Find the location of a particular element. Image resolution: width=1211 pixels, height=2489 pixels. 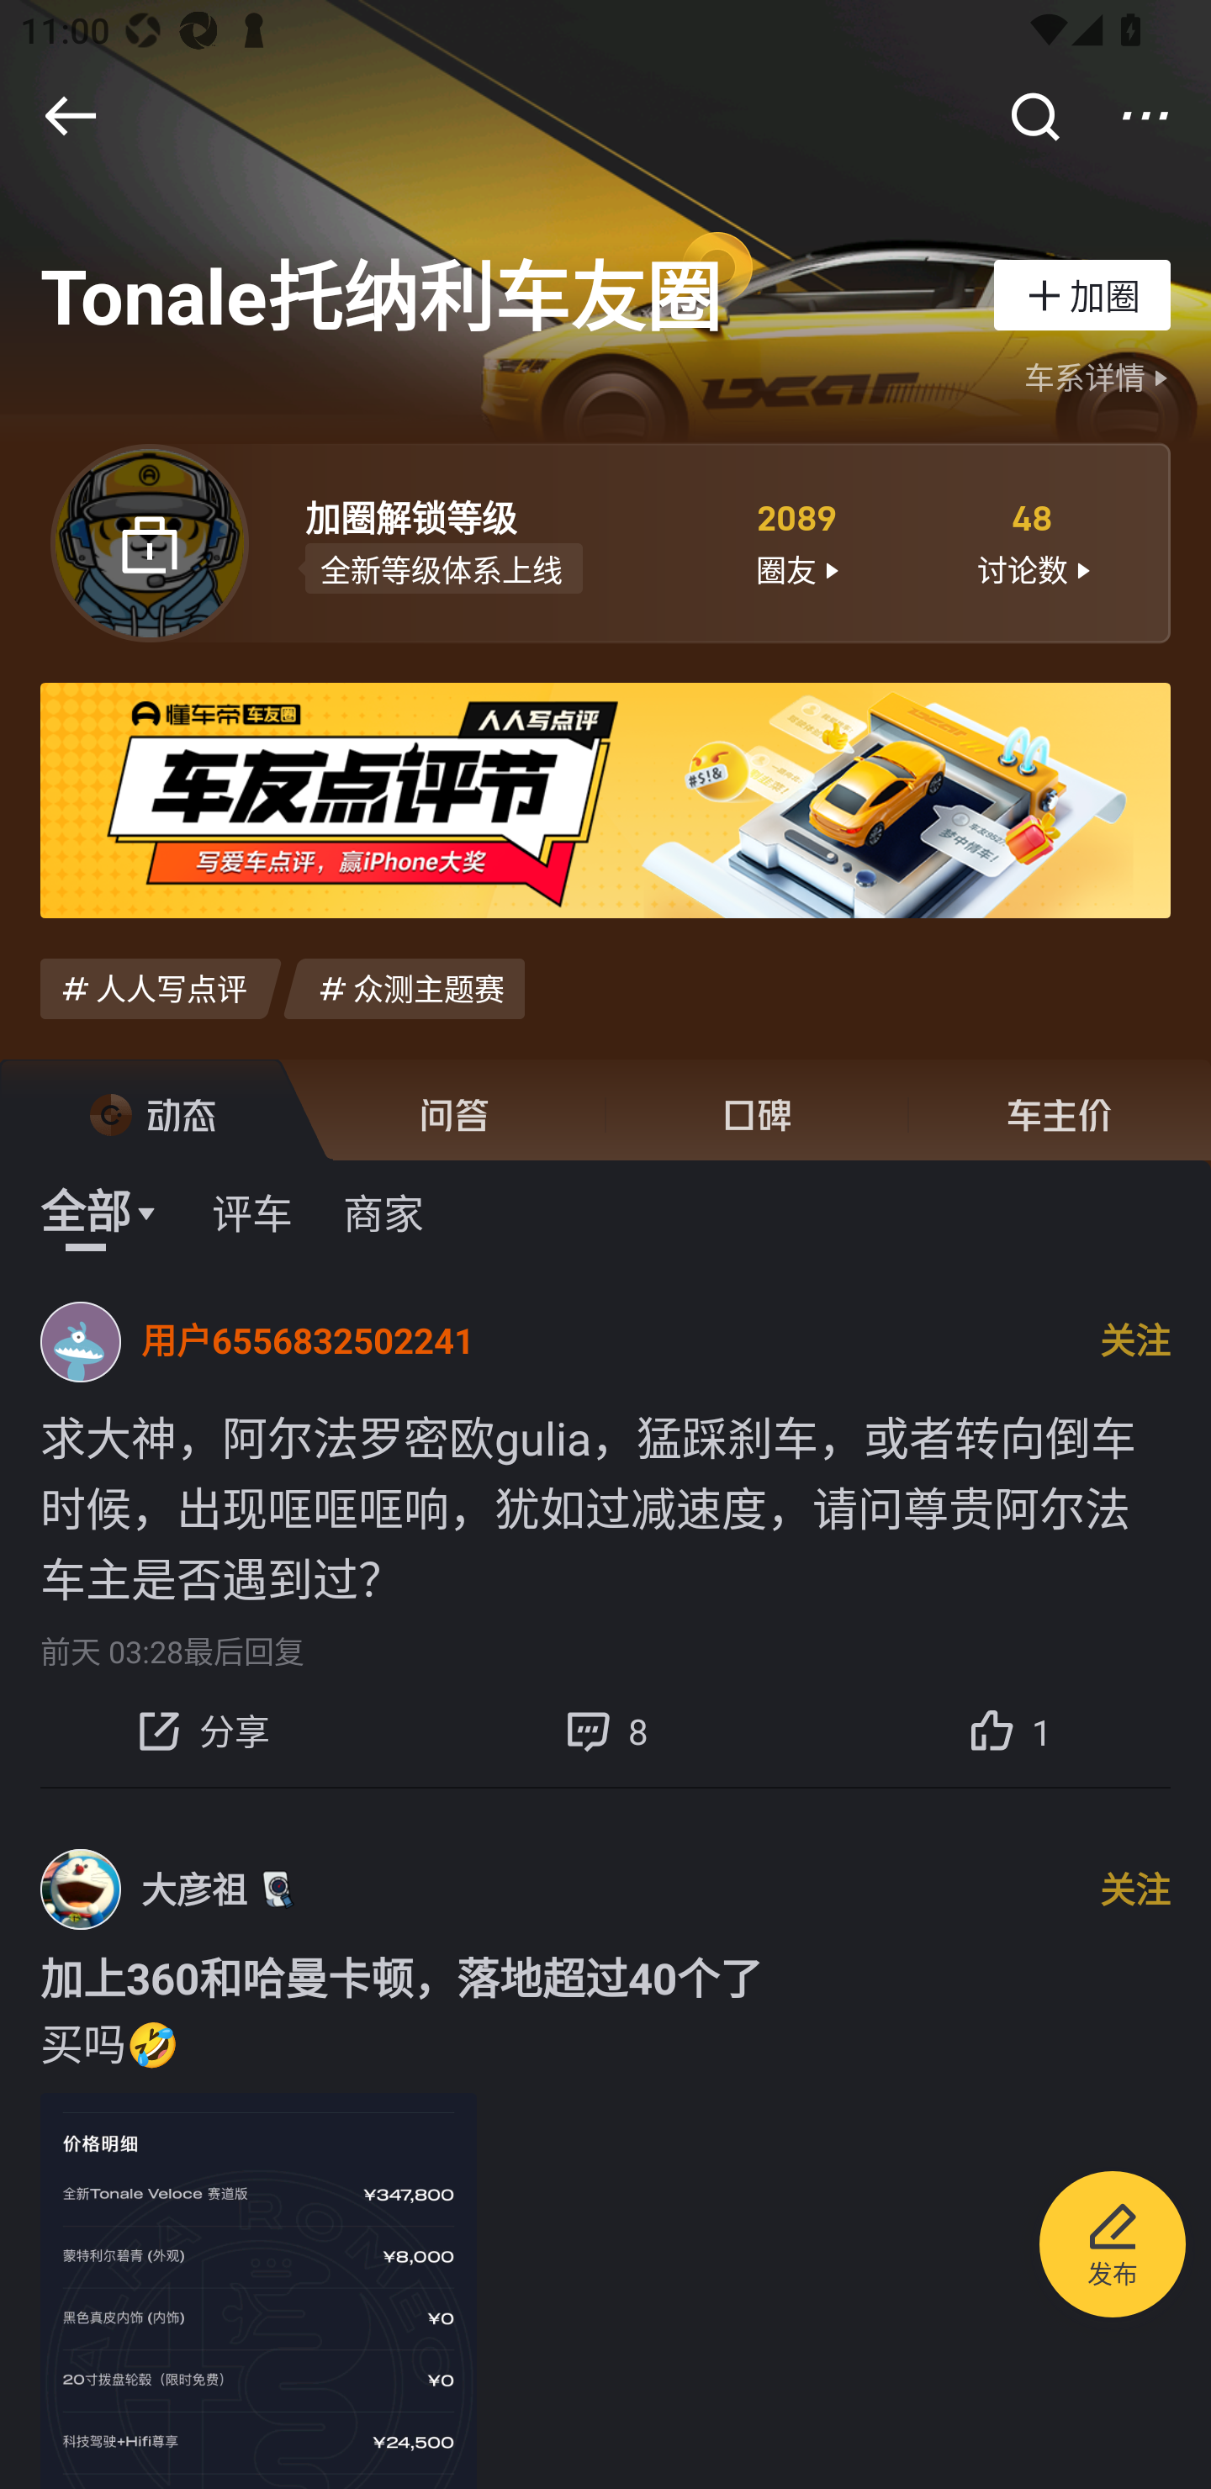

商家 is located at coordinates (383, 1211).